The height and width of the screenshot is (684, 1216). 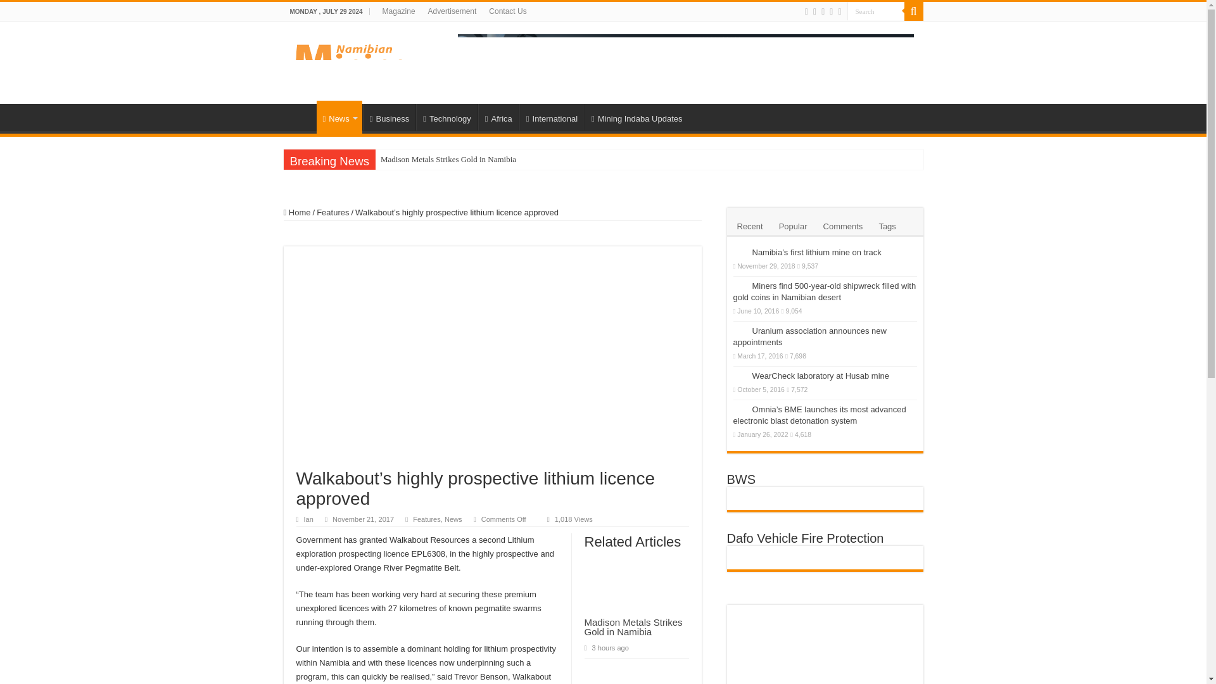 I want to click on International, so click(x=551, y=117).